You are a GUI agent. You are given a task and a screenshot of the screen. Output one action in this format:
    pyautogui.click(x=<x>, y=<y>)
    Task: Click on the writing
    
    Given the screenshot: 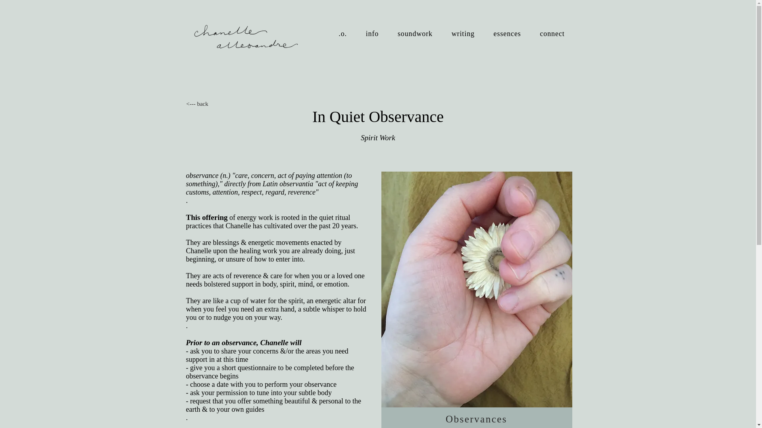 What is the action you would take?
    pyautogui.click(x=463, y=33)
    